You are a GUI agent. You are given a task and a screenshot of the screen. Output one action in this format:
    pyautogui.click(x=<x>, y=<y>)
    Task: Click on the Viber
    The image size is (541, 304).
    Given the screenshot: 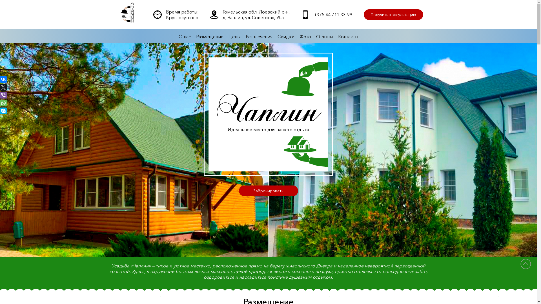 What is the action you would take?
    pyautogui.click(x=3, y=95)
    